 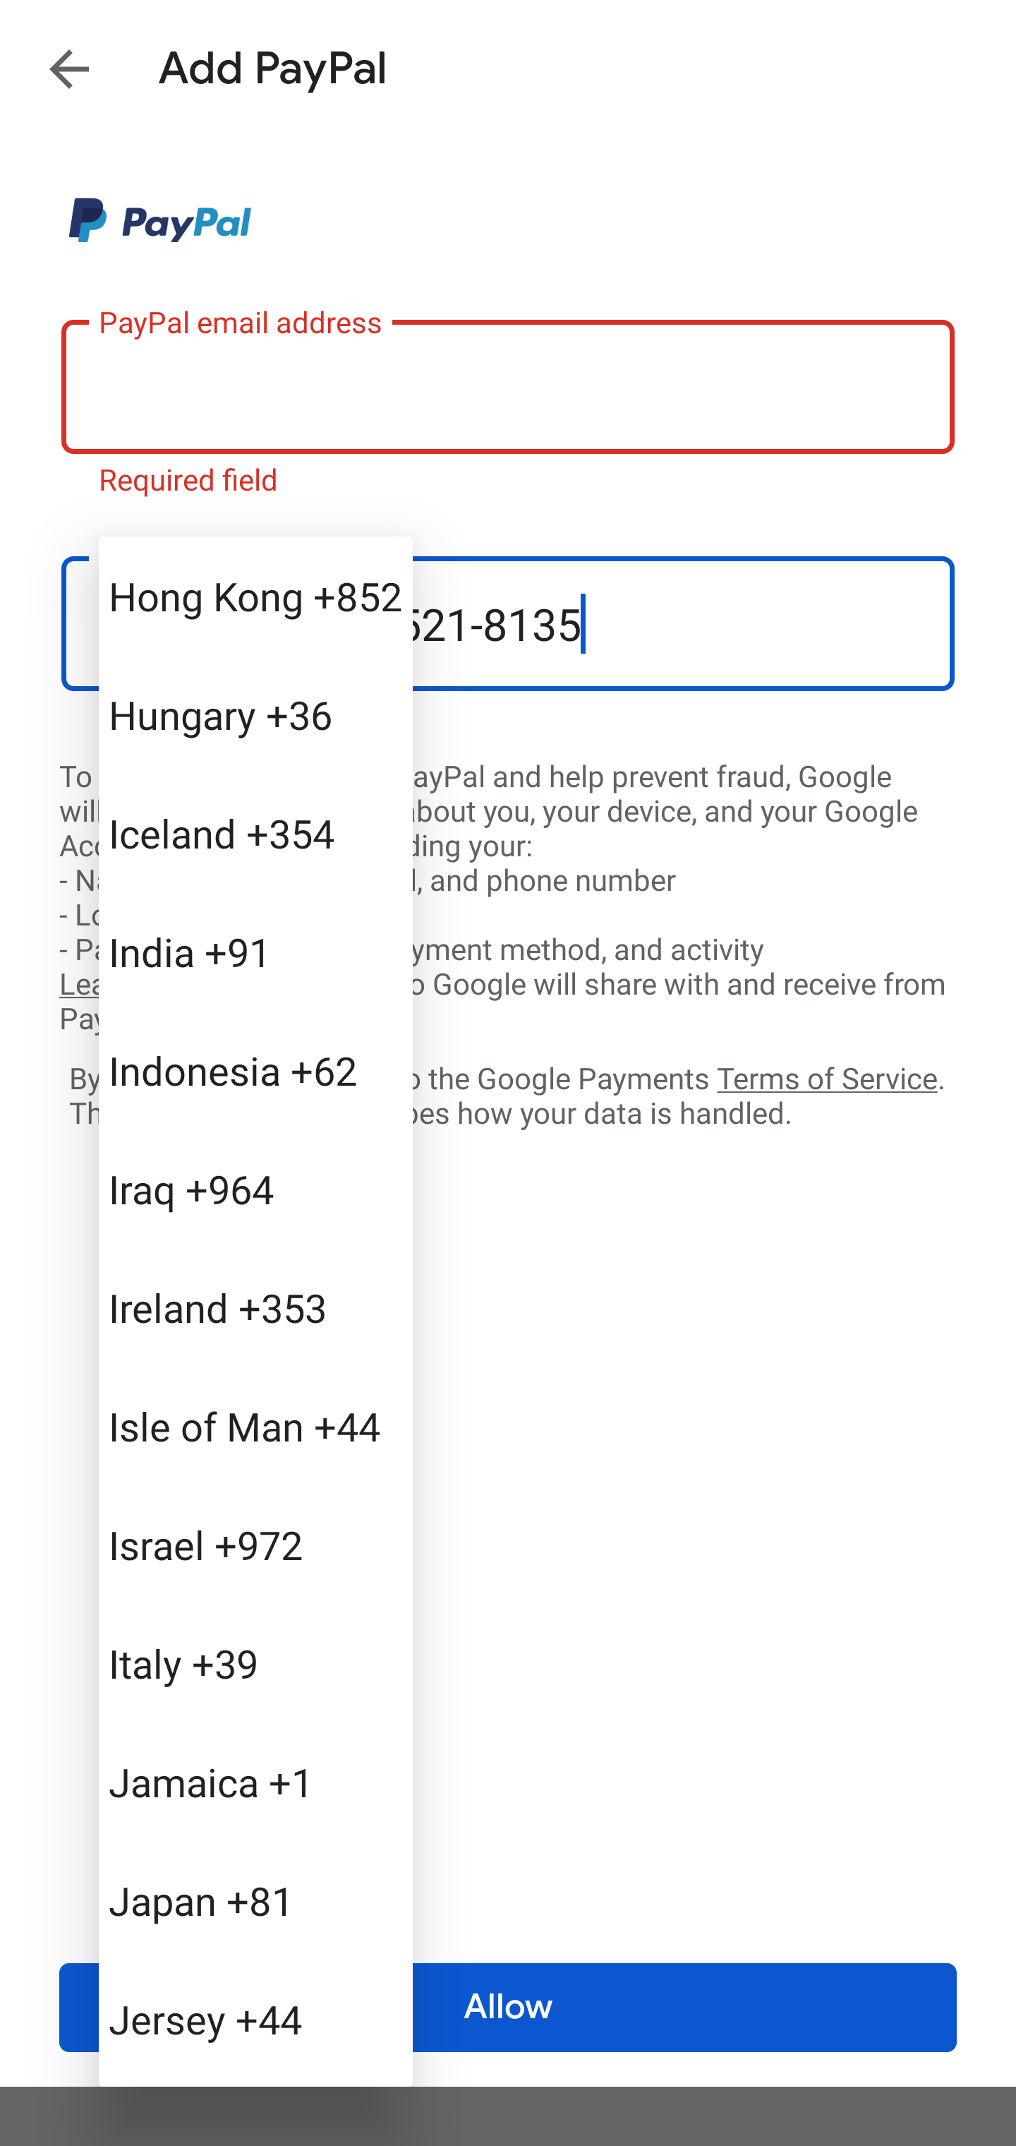 I want to click on Hungary +36, so click(x=255, y=714).